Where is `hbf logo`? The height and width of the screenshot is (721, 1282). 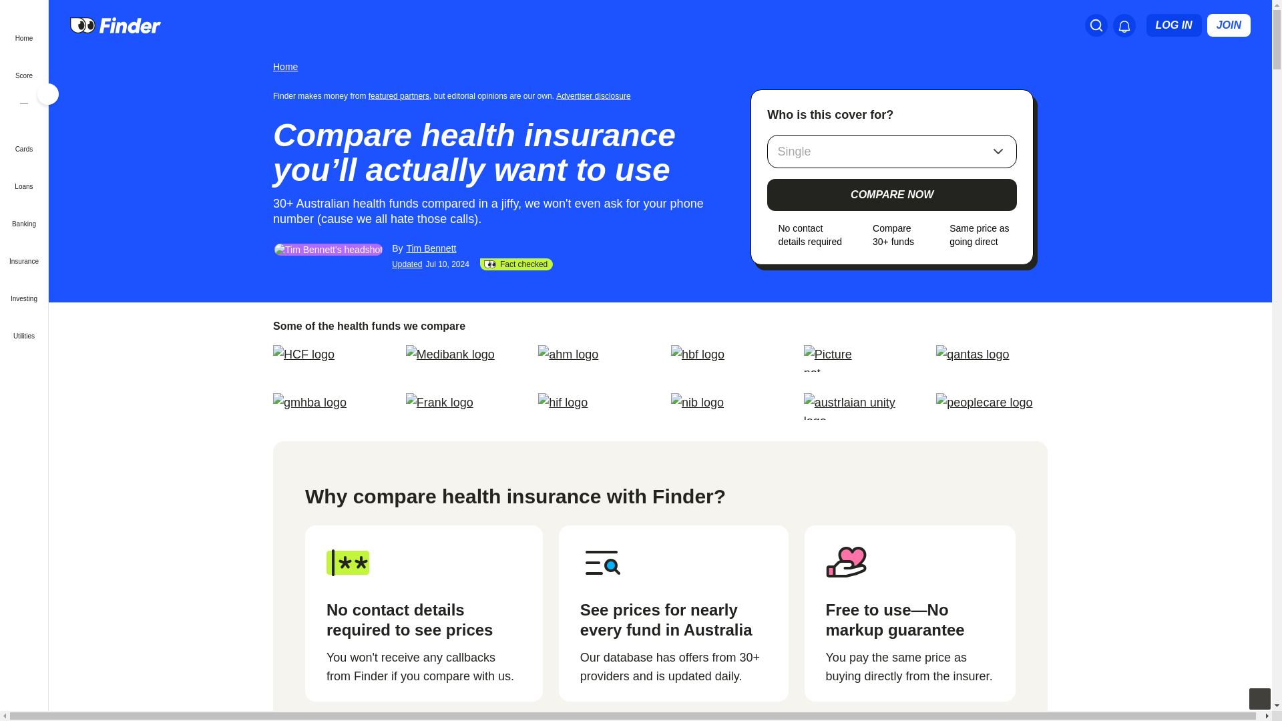
hbf logo is located at coordinates (726, 358).